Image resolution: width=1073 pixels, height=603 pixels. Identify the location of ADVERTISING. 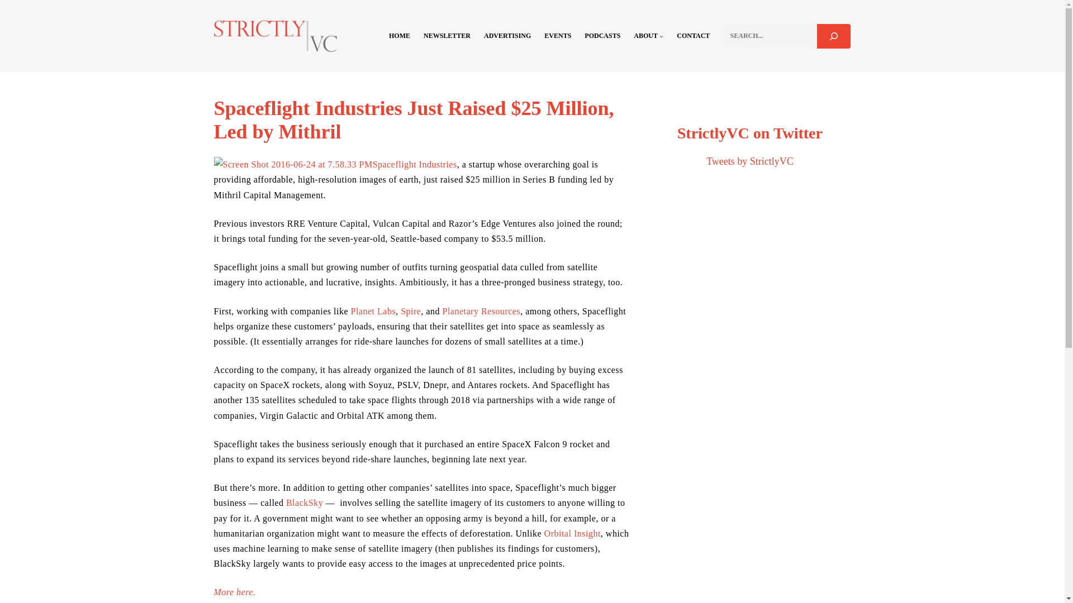
(507, 36).